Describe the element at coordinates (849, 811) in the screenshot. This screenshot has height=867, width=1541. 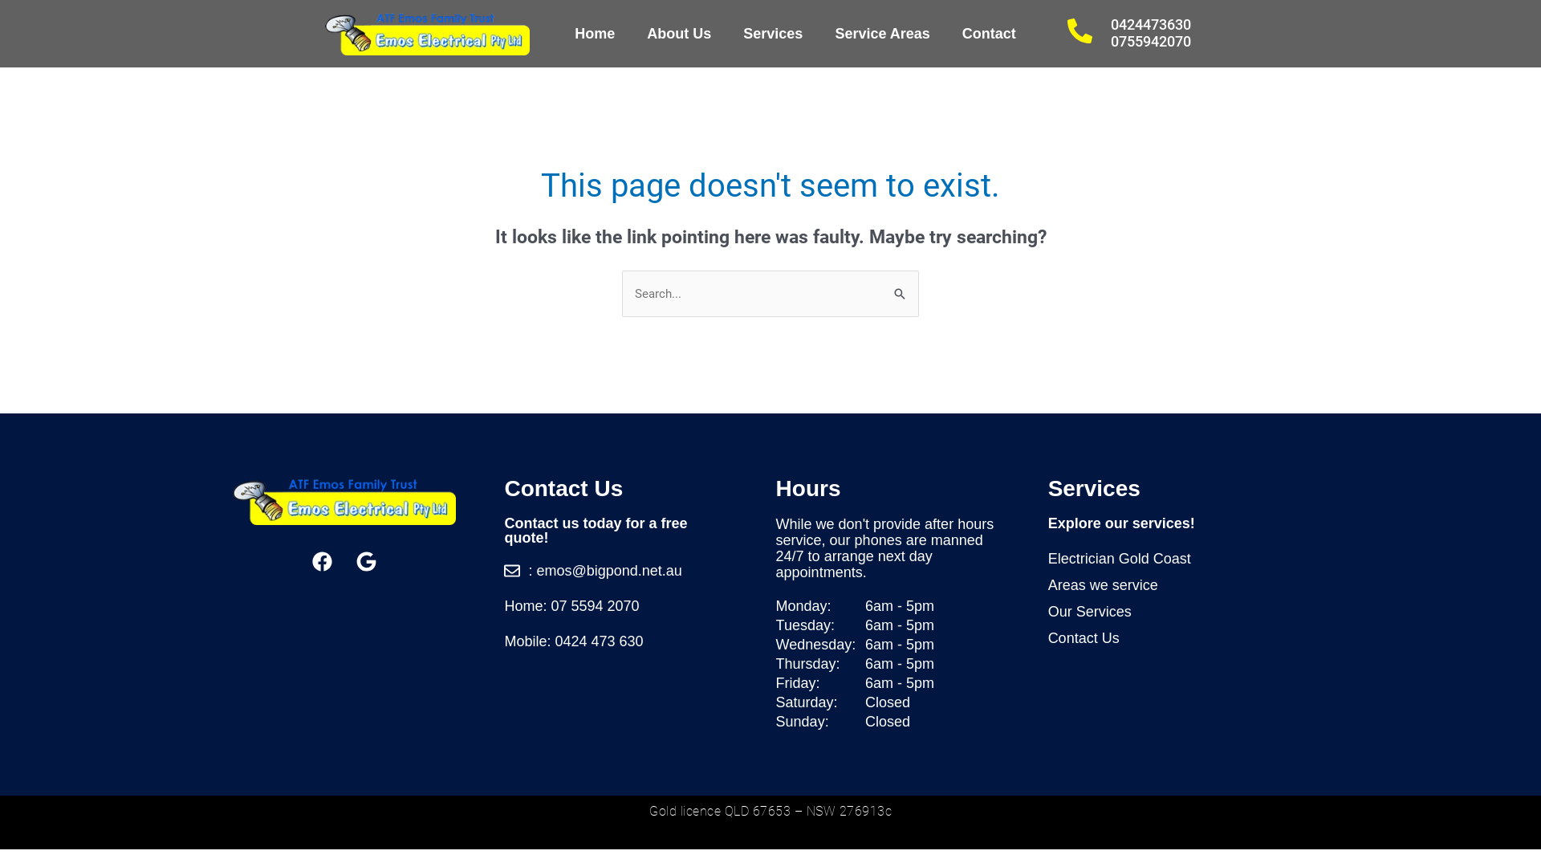
I see `NSW 276913c` at that location.